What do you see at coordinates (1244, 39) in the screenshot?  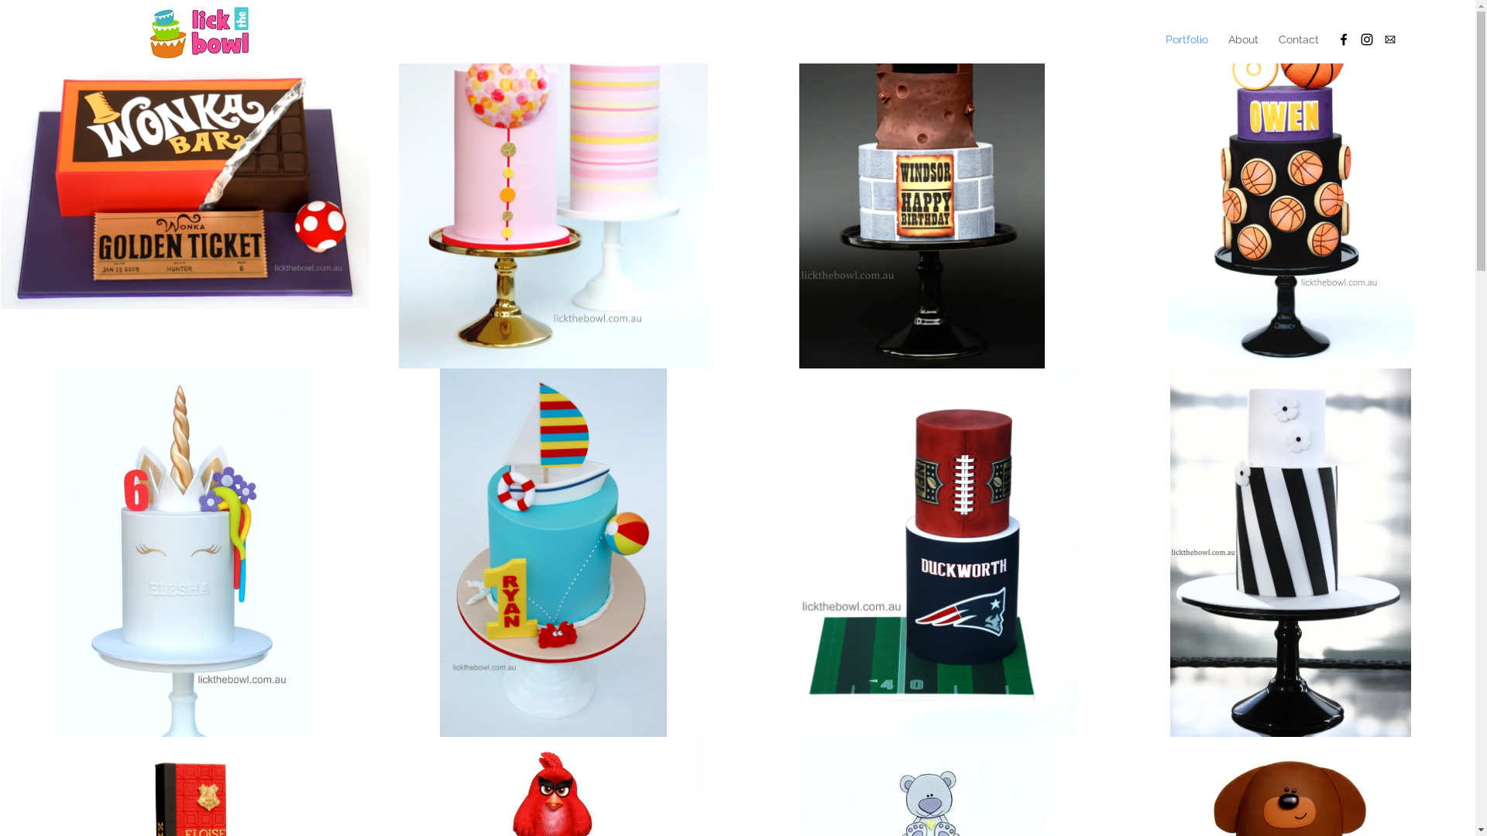 I see `About` at bounding box center [1244, 39].